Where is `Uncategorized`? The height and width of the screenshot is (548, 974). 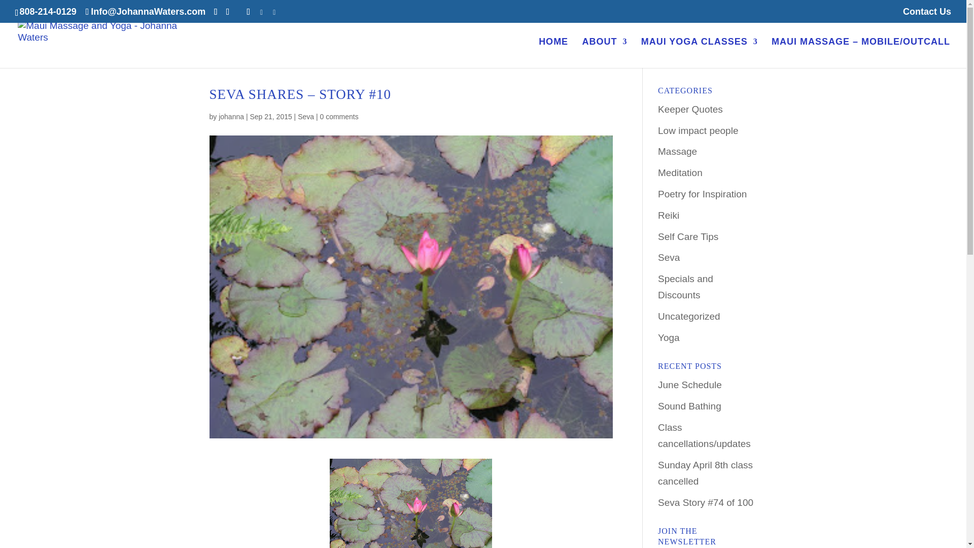
Uncategorized is located at coordinates (689, 316).